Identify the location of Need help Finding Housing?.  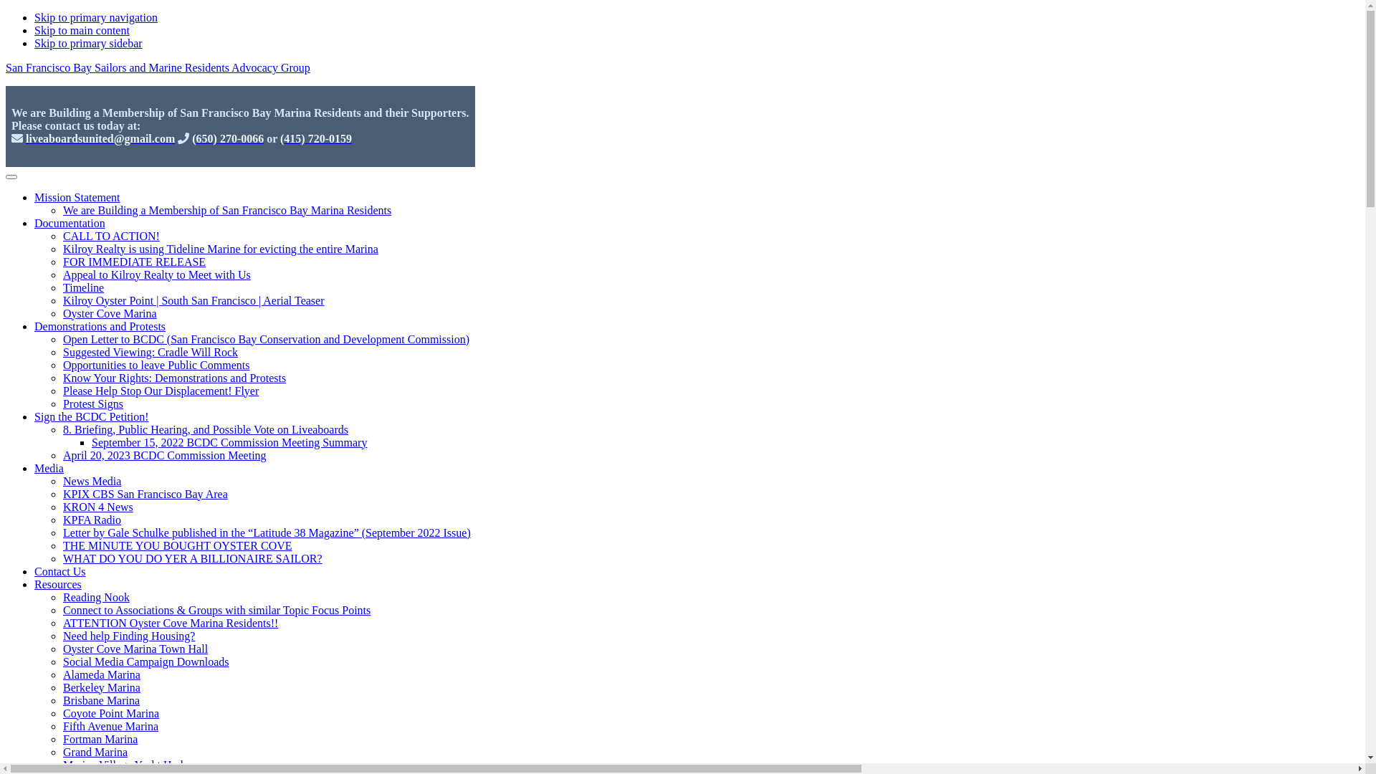
(129, 636).